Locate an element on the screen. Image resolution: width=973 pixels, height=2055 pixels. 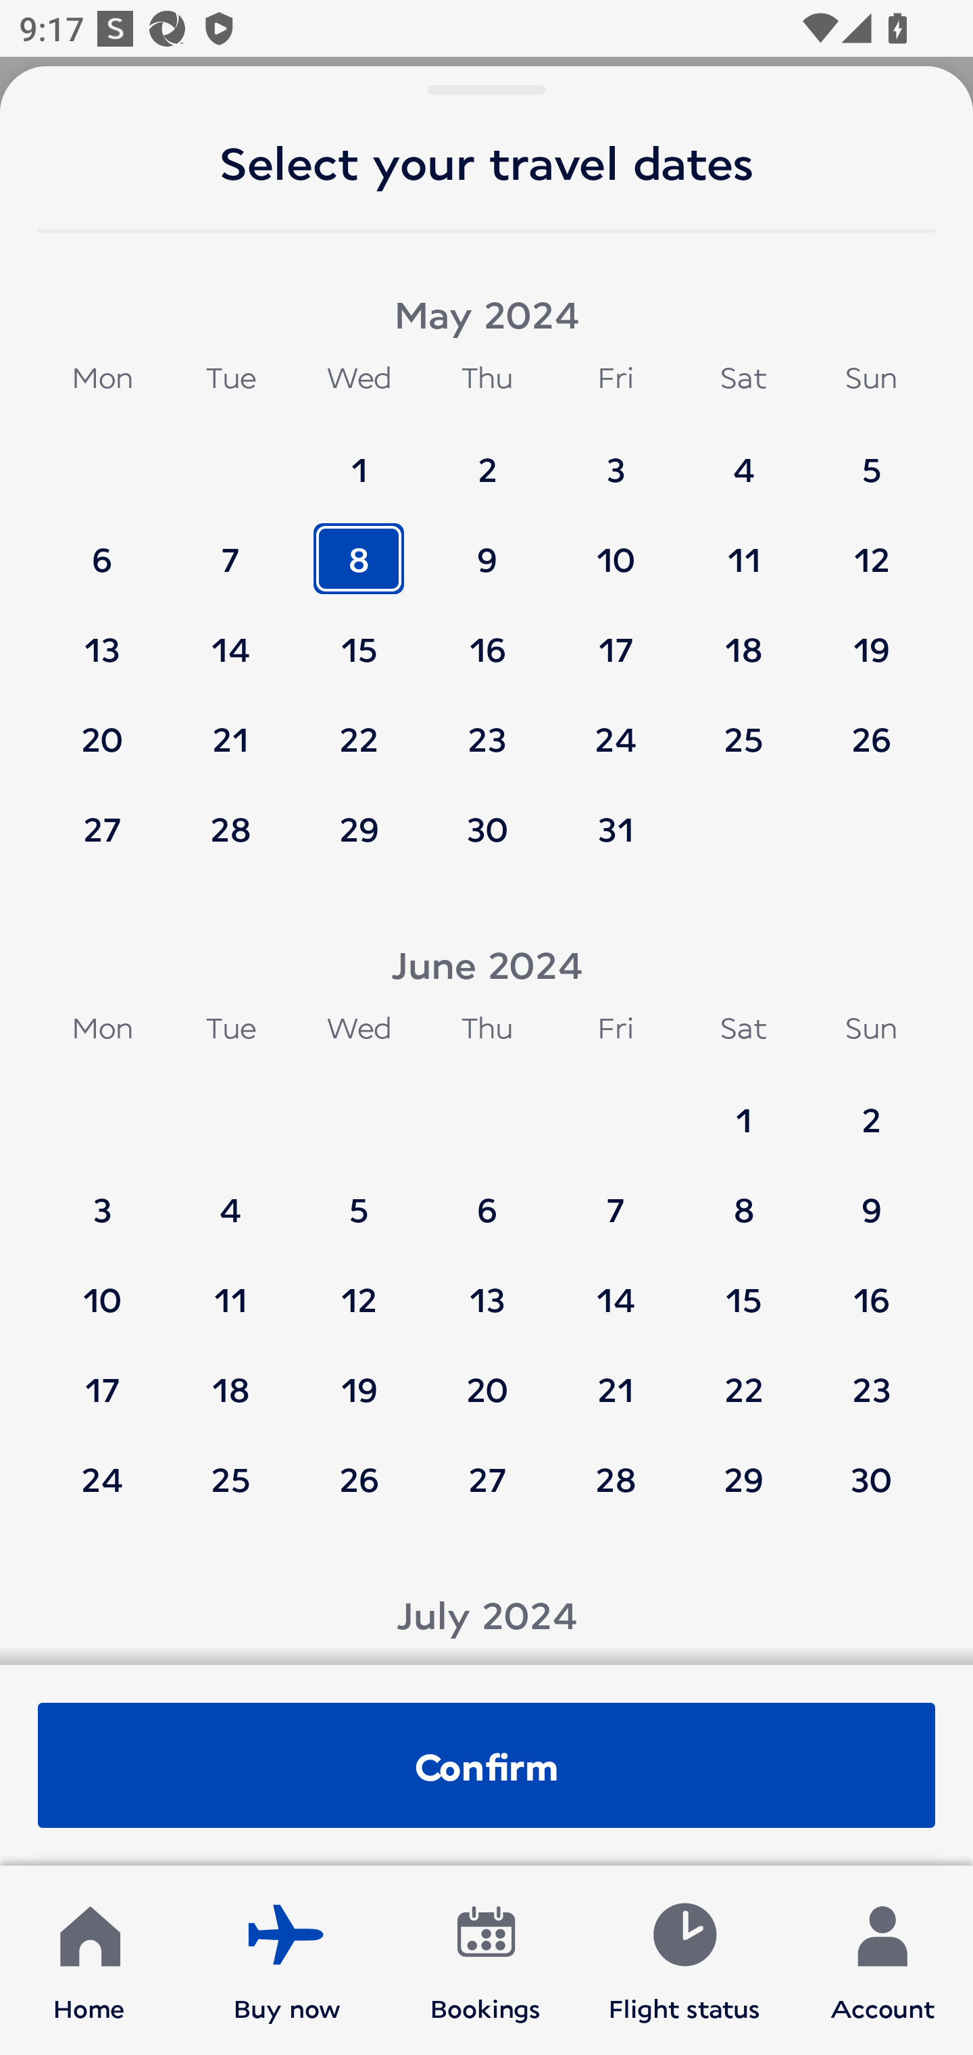
19 is located at coordinates (871, 637).